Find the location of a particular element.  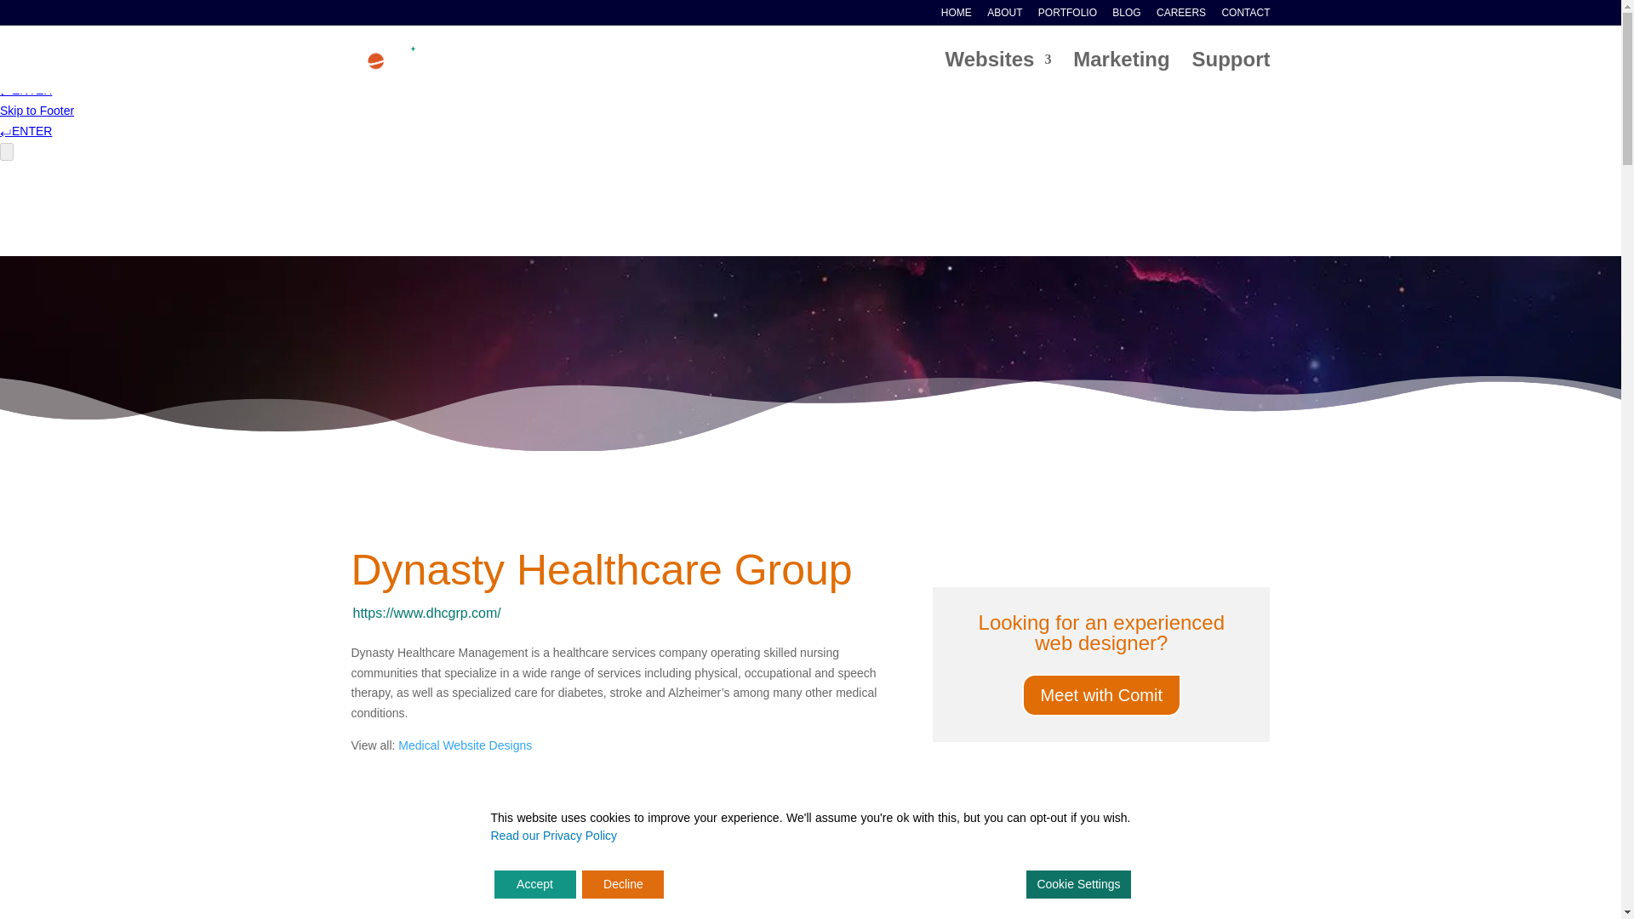

Medical is located at coordinates (1200, 881).